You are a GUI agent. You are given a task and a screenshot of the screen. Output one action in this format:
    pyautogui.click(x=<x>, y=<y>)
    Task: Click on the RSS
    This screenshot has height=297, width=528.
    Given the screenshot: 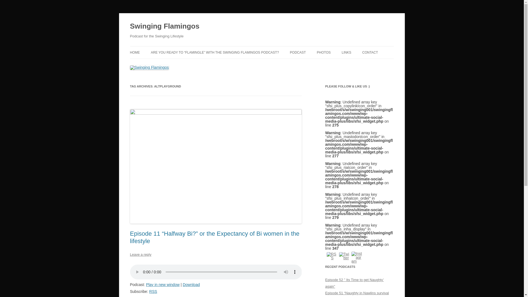 What is the action you would take?
    pyautogui.click(x=153, y=291)
    